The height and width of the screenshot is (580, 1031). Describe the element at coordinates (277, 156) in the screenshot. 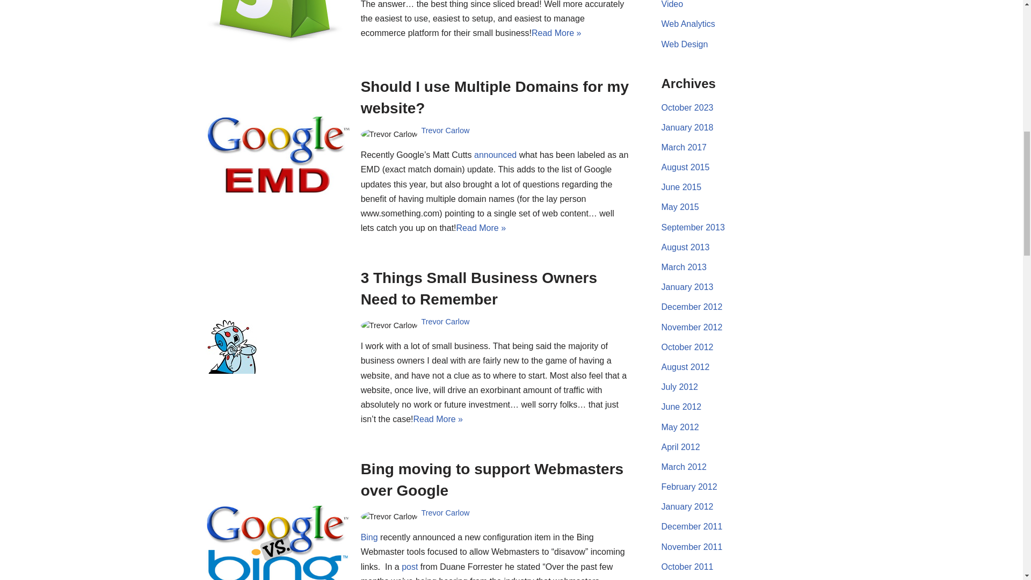

I see `Should I use Multiple Domains for my website?` at that location.